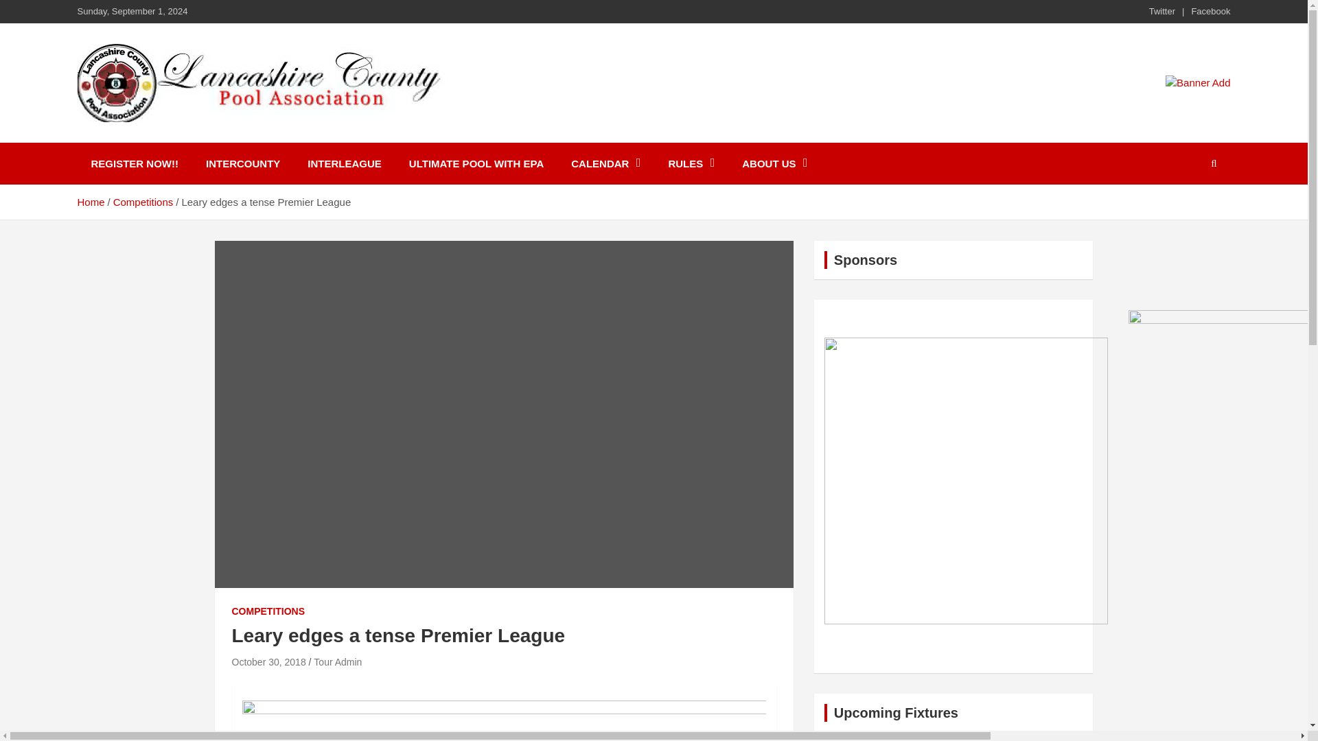 This screenshot has height=741, width=1318. I want to click on INTERCOUNTY, so click(243, 163).